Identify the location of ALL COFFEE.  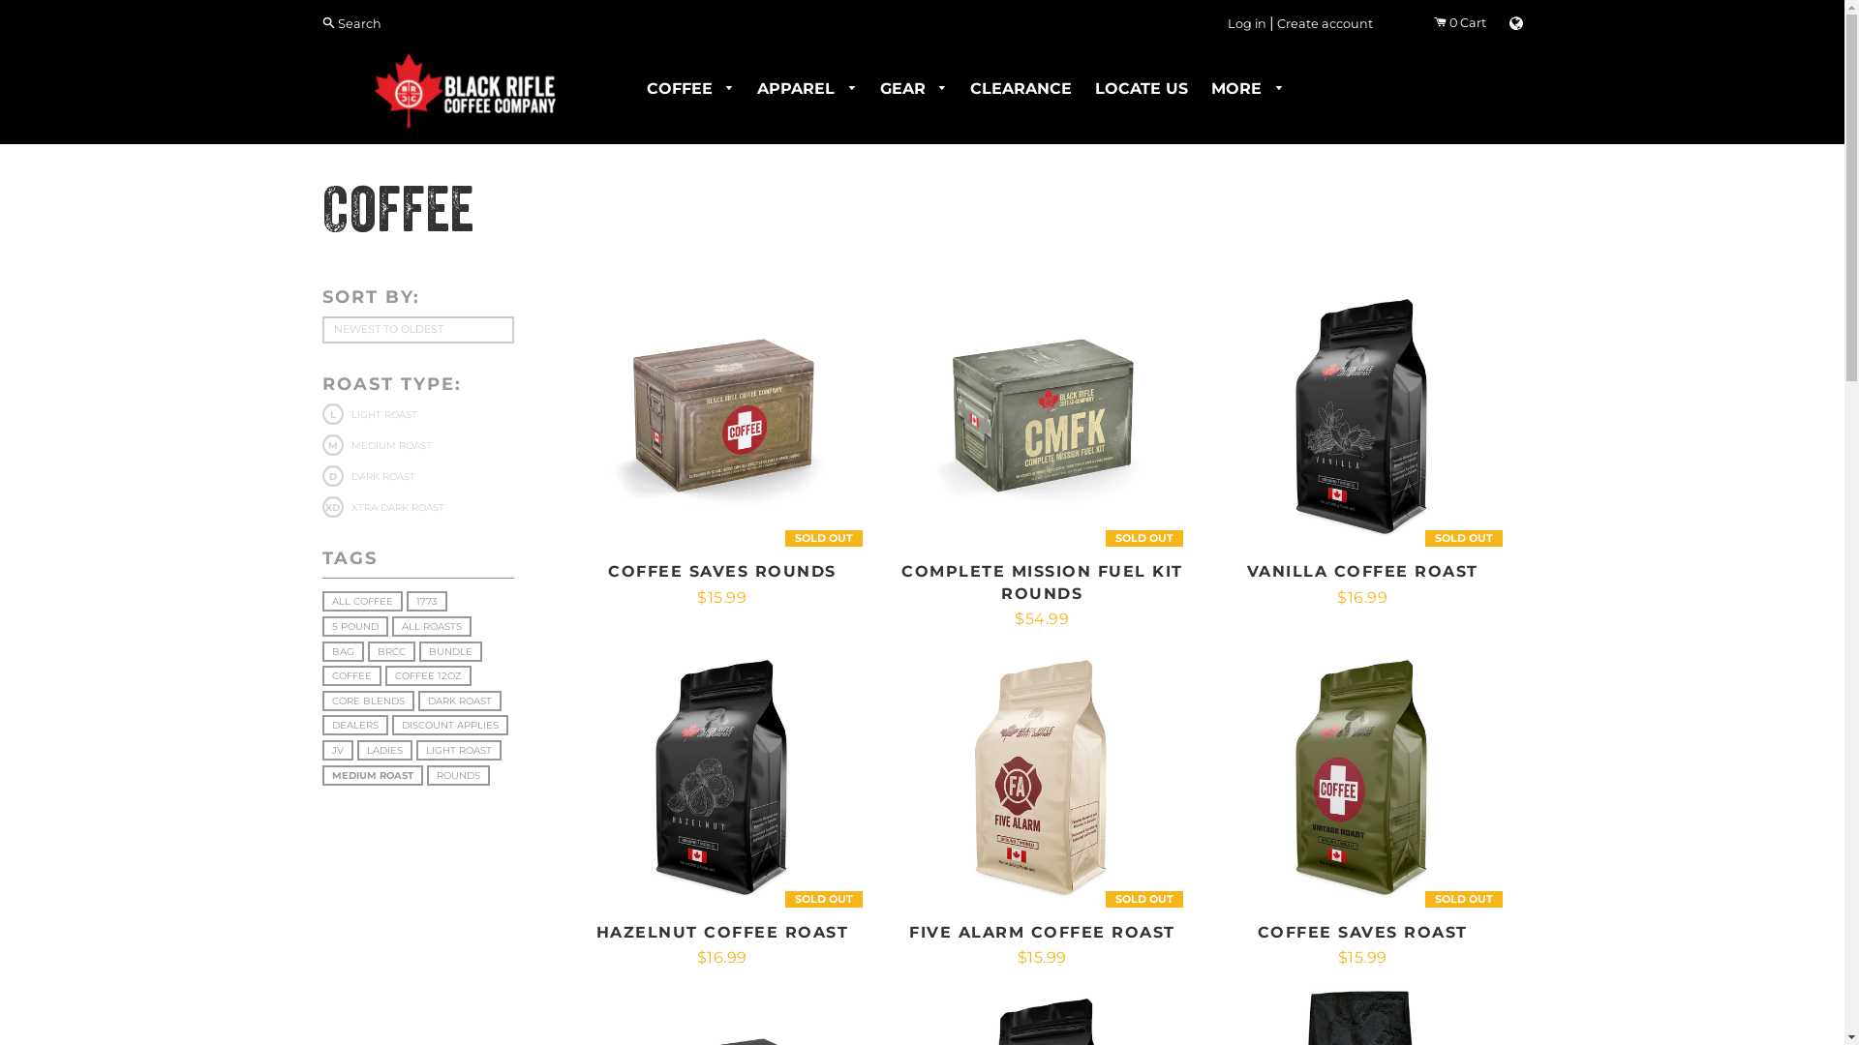
(362, 602).